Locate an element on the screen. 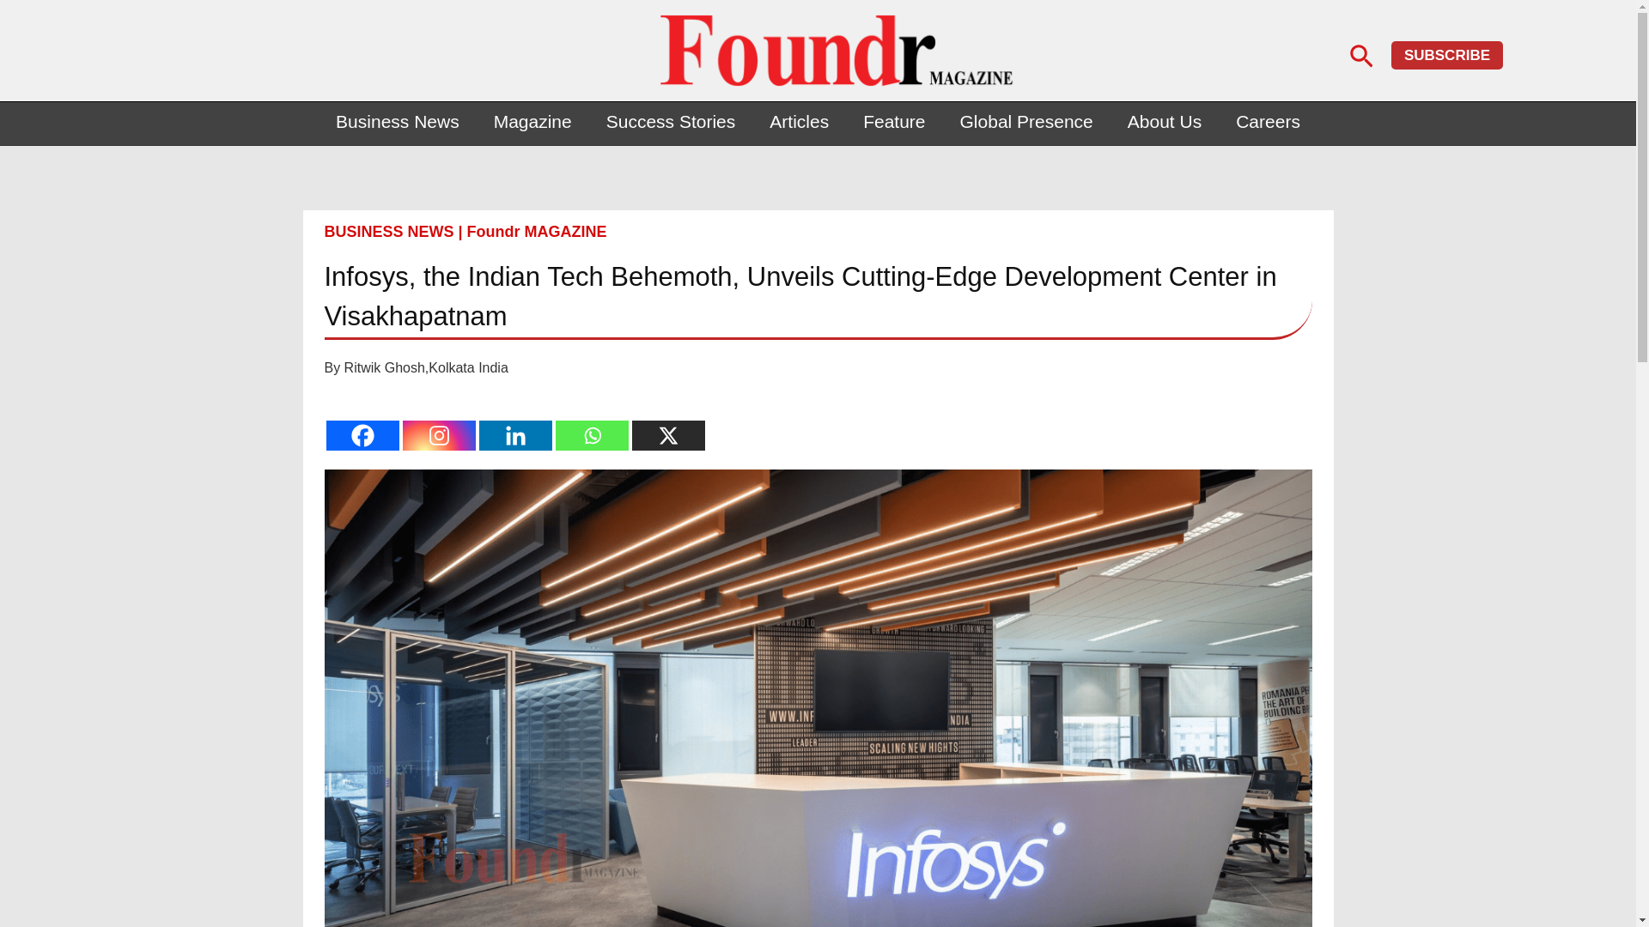 This screenshot has width=1649, height=927. Global Presence is located at coordinates (1026, 122).